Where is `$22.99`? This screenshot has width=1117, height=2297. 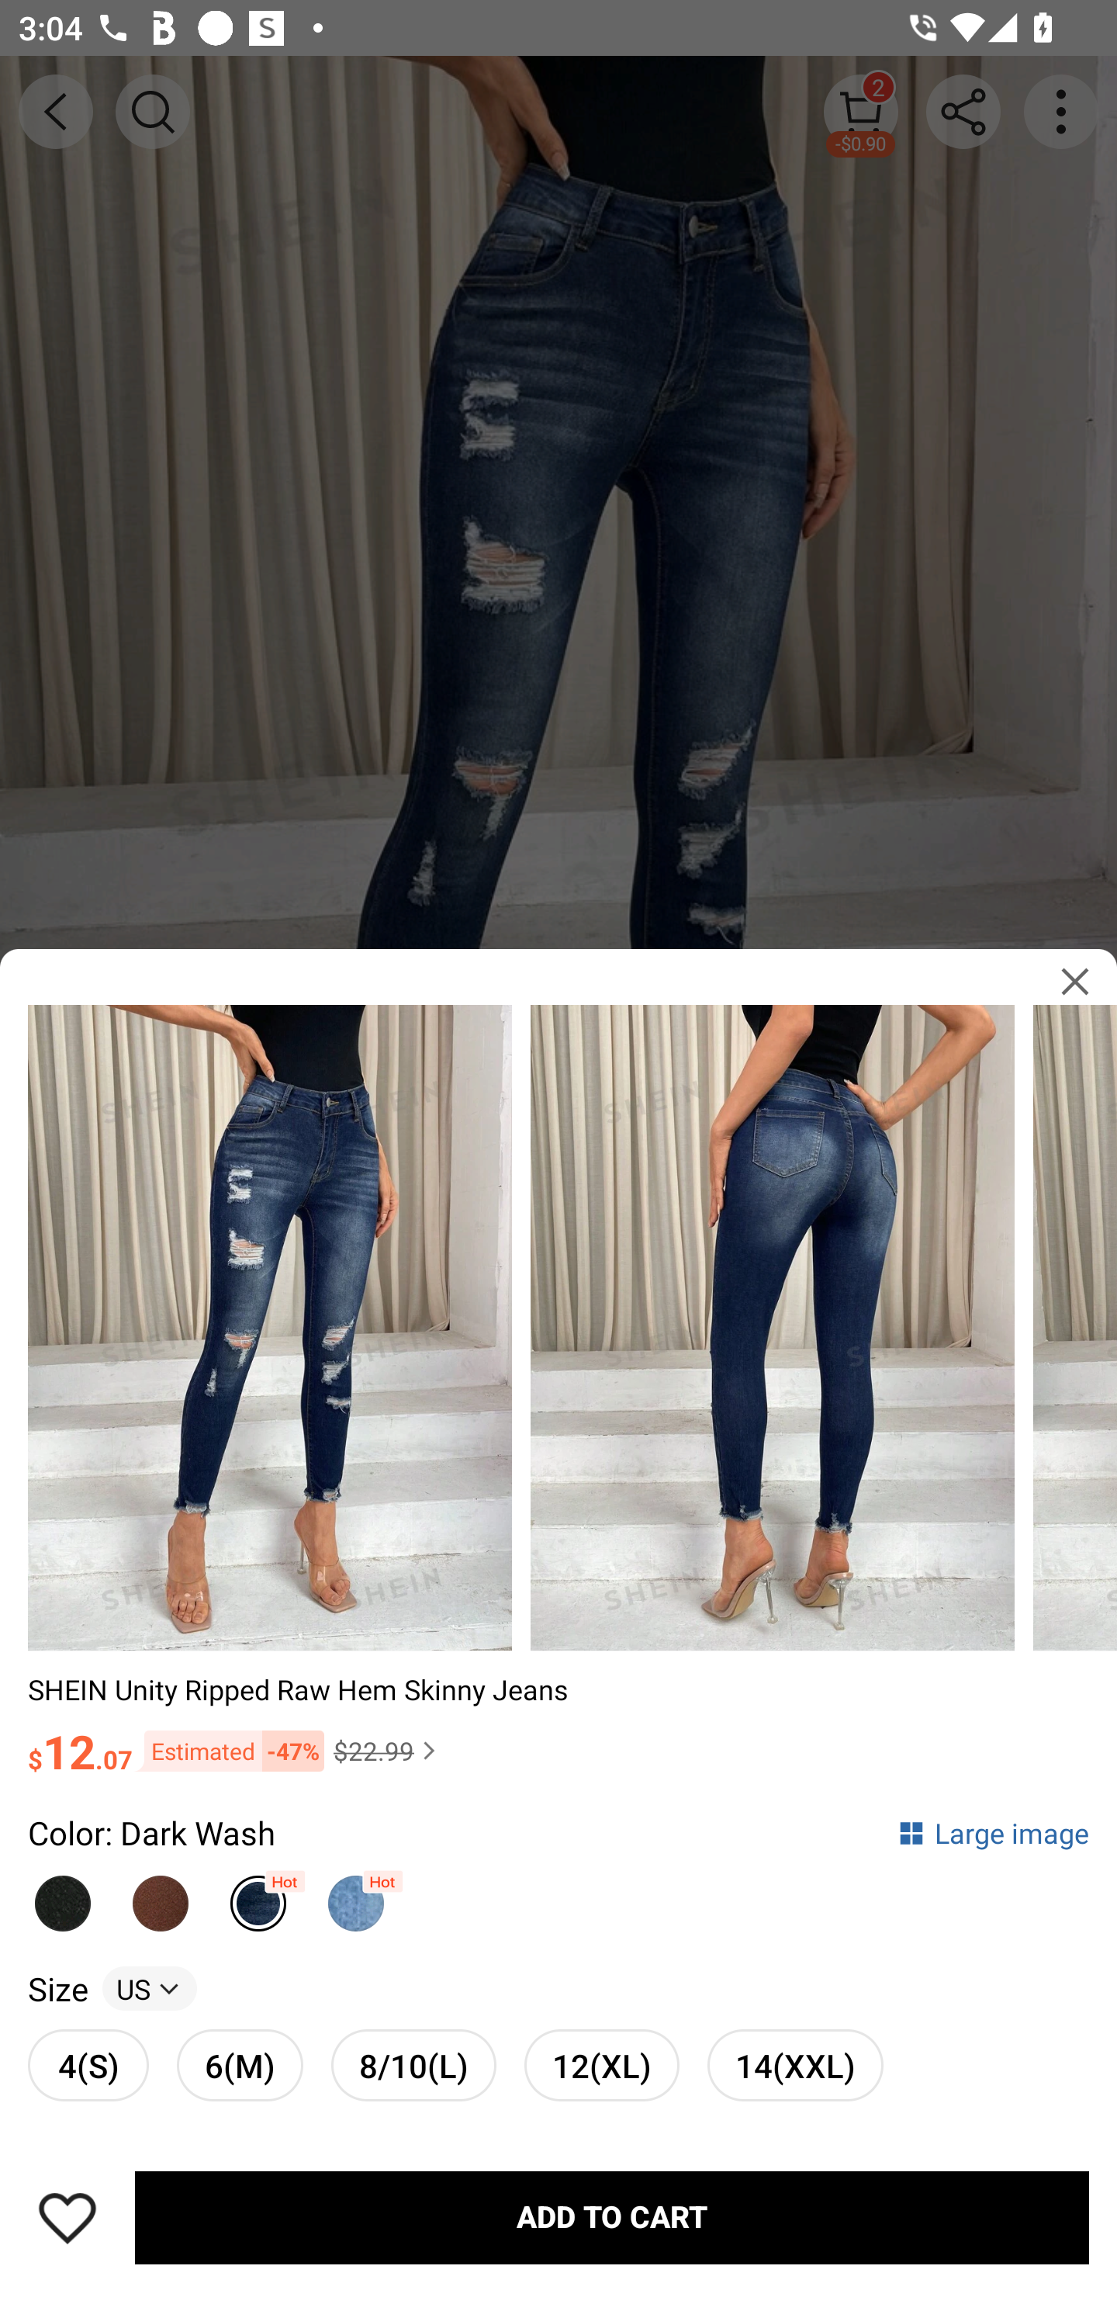 $22.99 is located at coordinates (388, 1751).